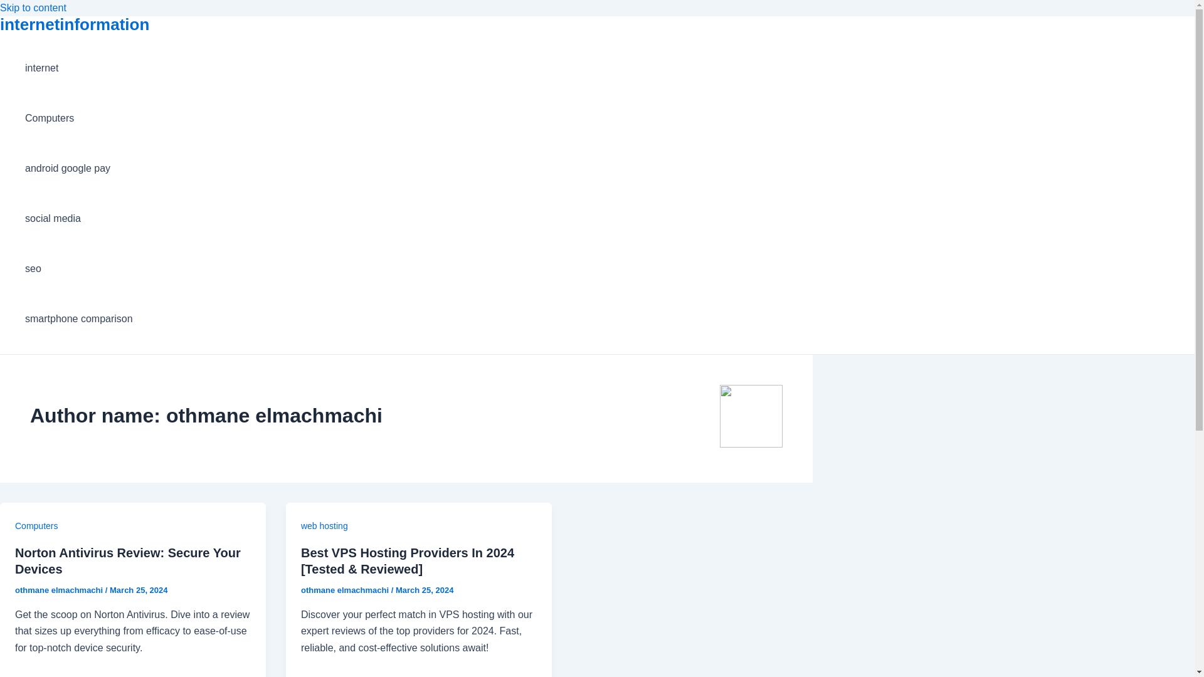 The width and height of the screenshot is (1204, 677). Describe the element at coordinates (60, 590) in the screenshot. I see `View all posts by othmane elmachmachi` at that location.